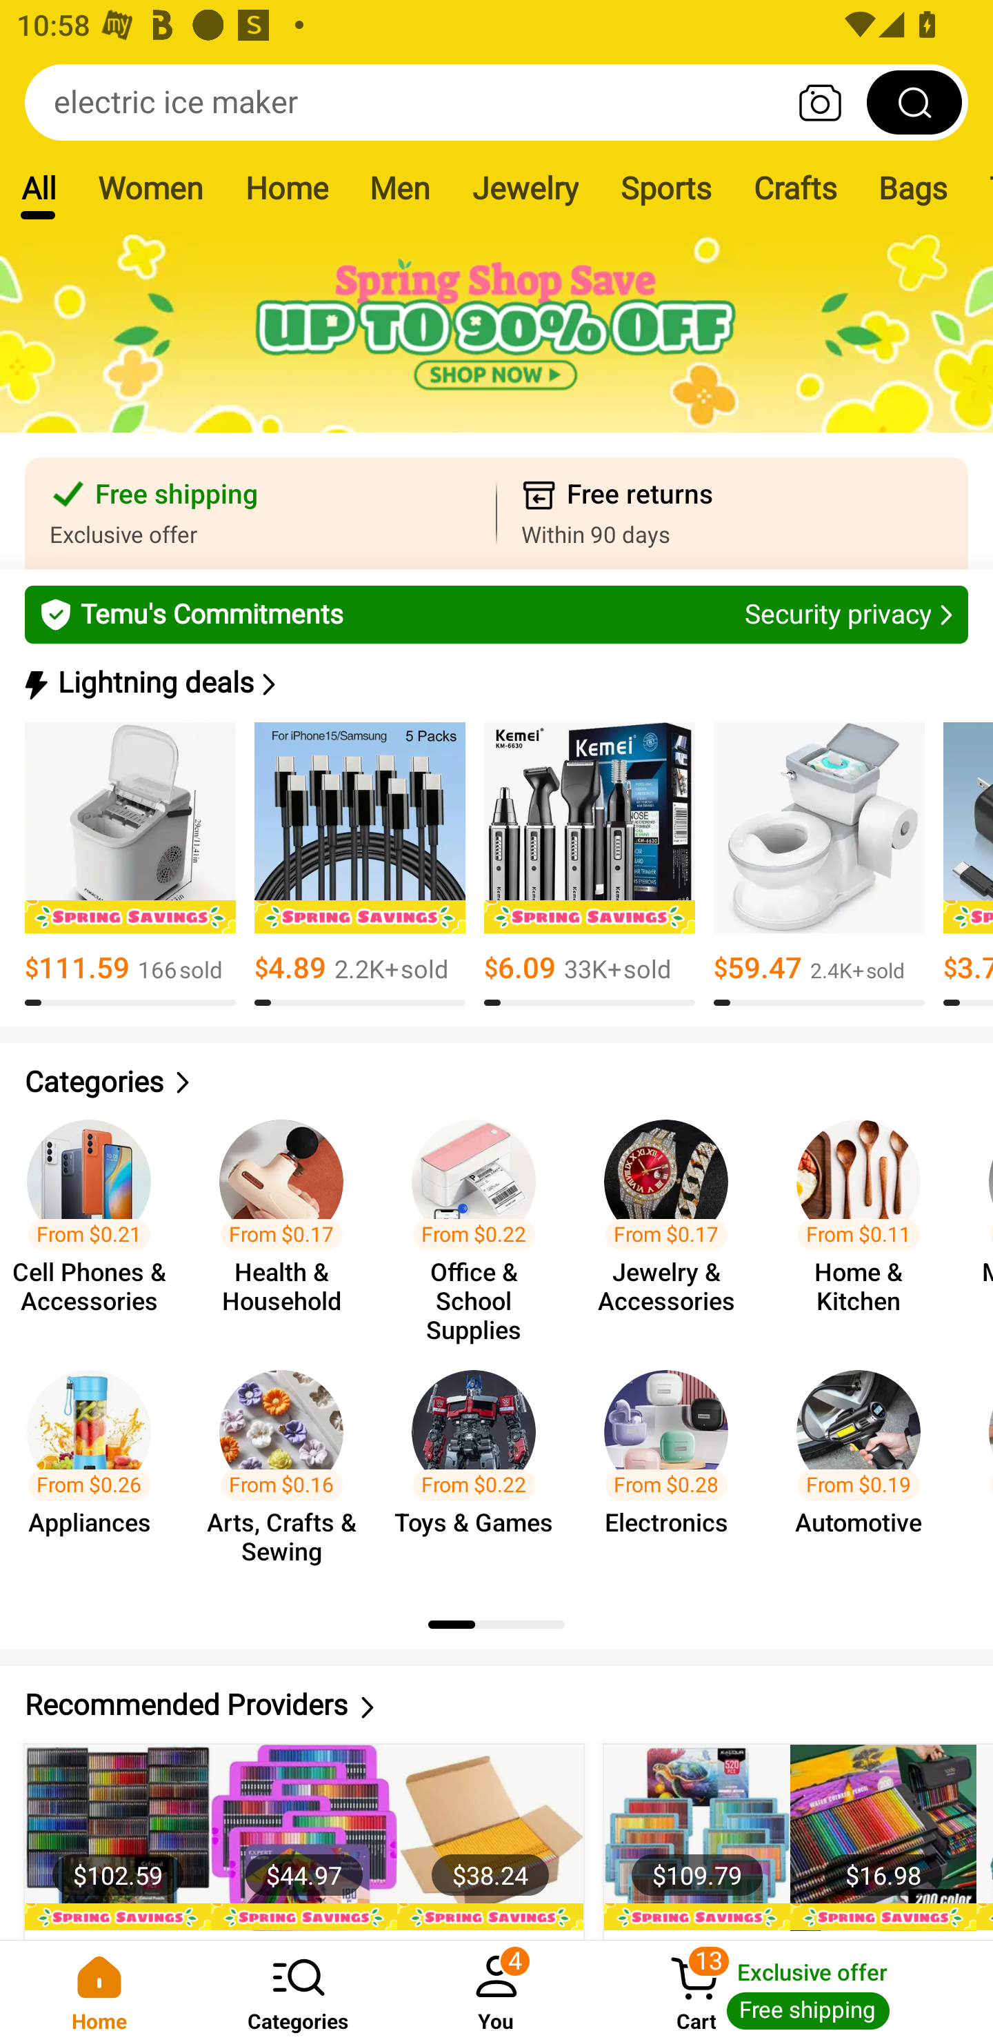 The width and height of the screenshot is (993, 2042). I want to click on From $0.21 Cell Phones & Accessories, so click(97, 1220).